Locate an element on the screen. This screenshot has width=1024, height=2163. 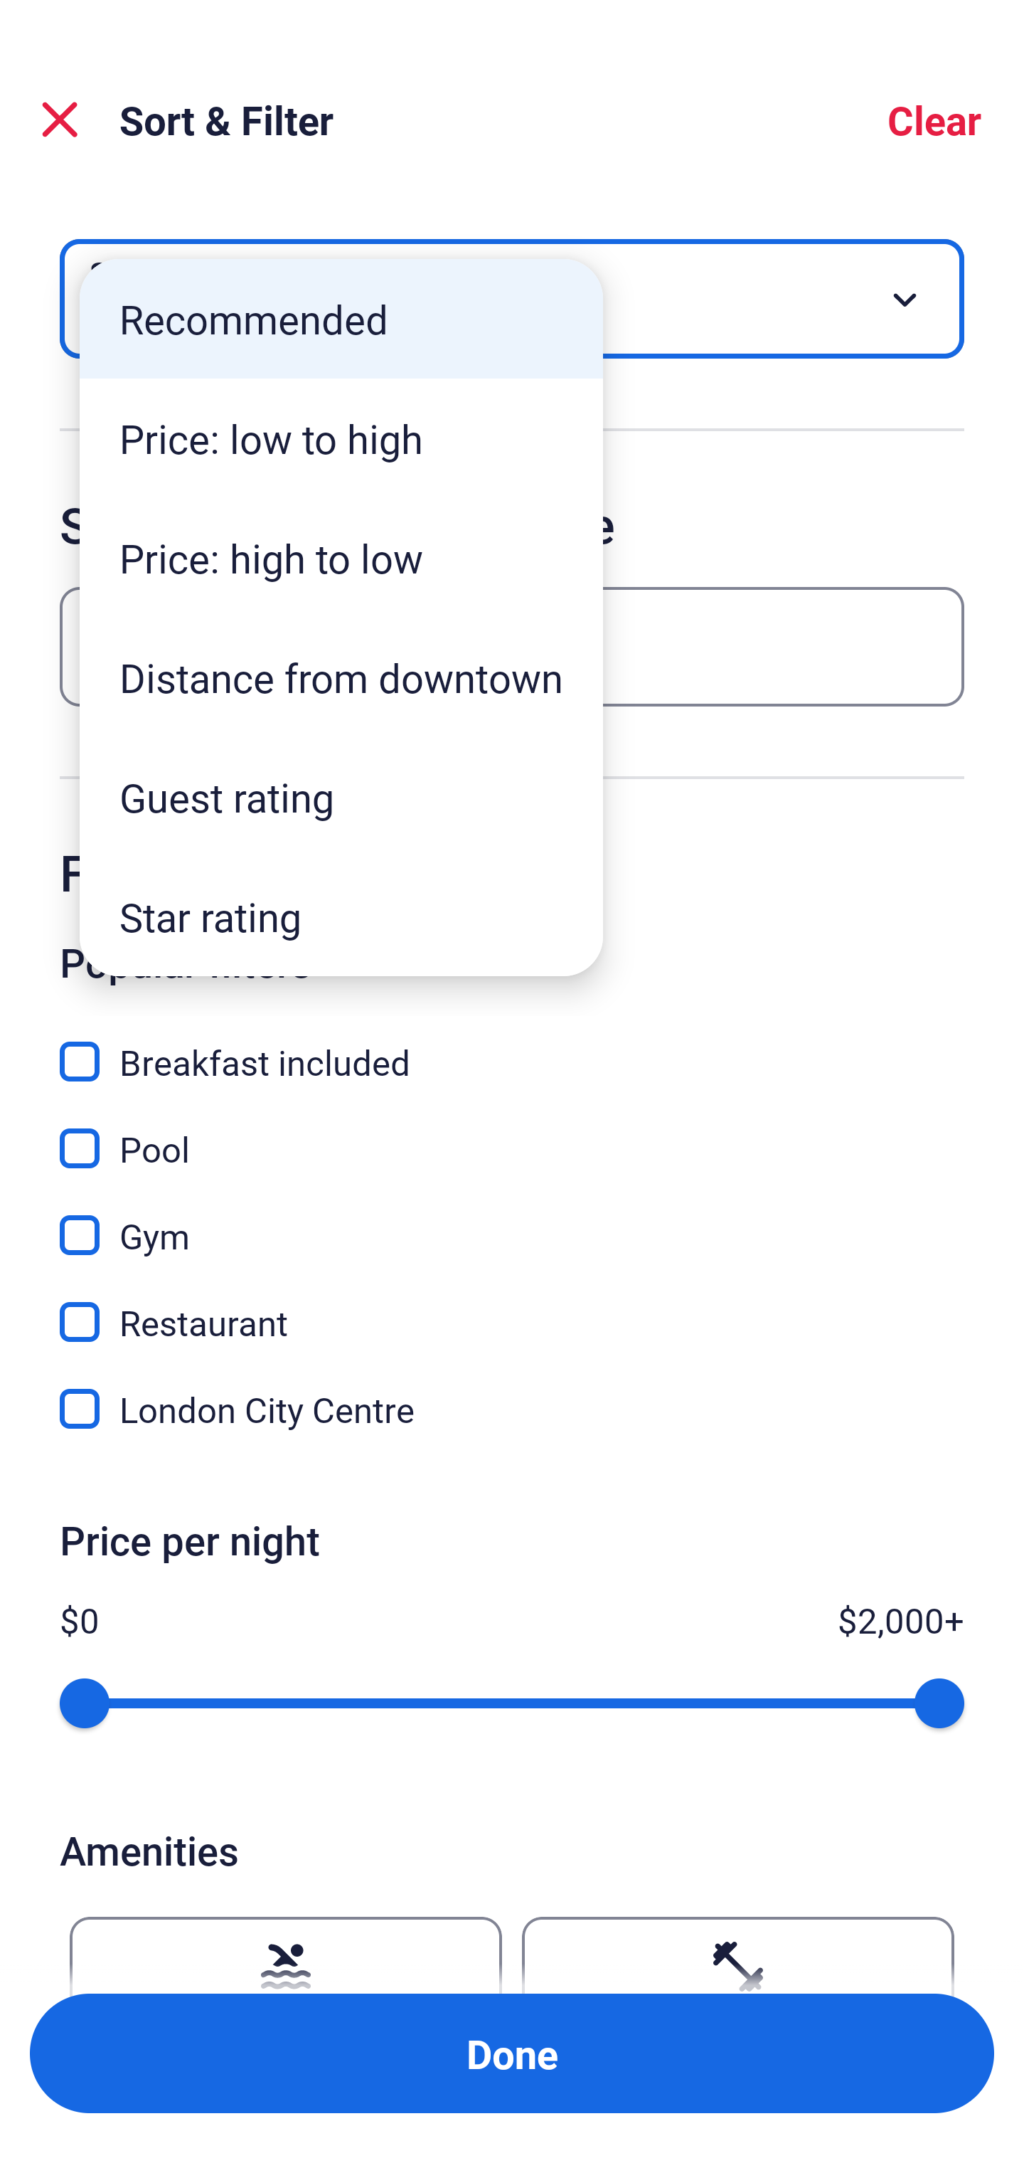
Price: high to low is located at coordinates (341, 558).